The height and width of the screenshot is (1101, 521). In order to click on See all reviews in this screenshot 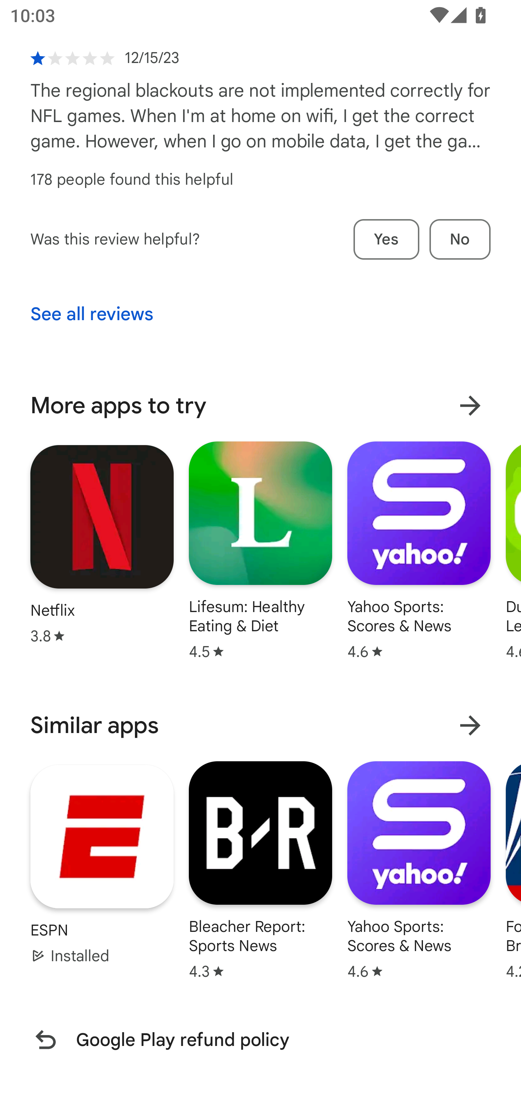, I will do `click(92, 314)`.